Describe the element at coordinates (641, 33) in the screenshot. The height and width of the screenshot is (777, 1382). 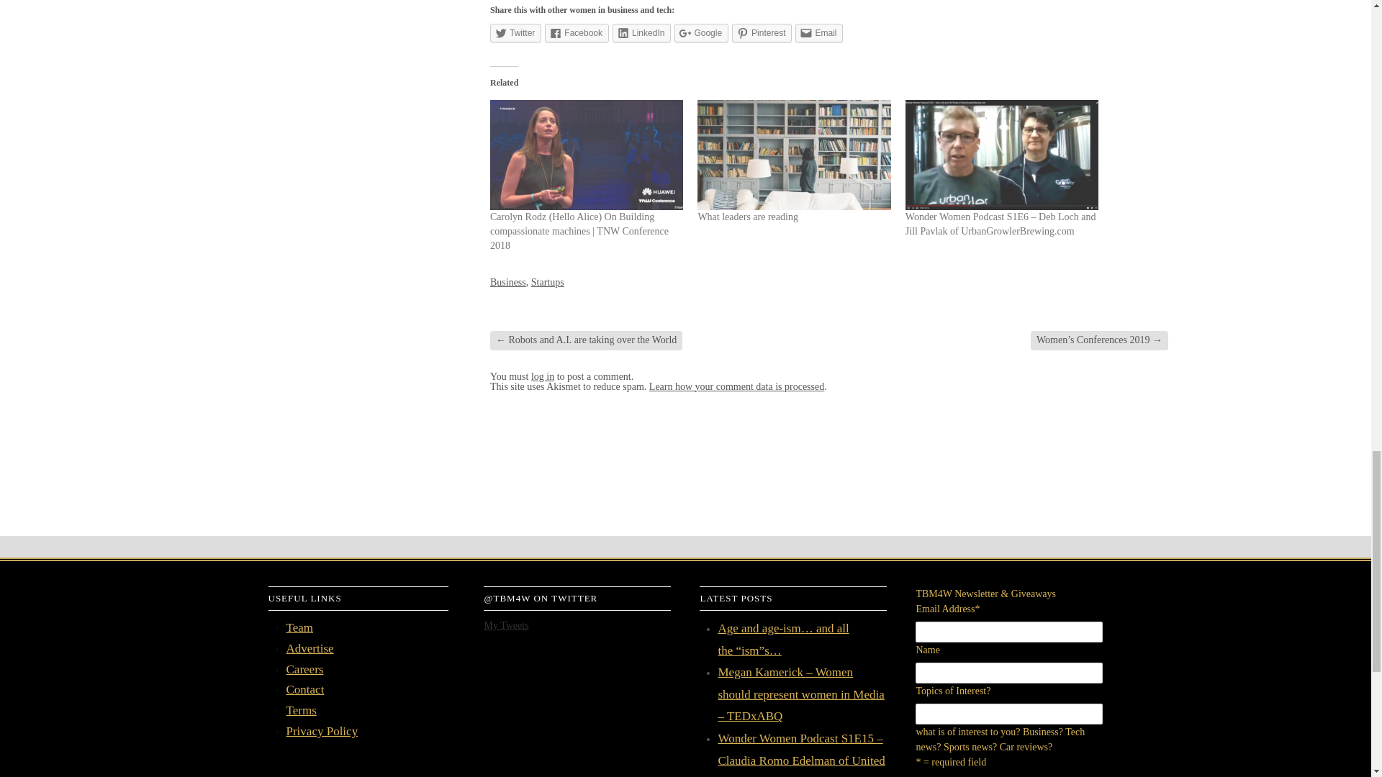
I see `Click to share on LinkedIn` at that location.